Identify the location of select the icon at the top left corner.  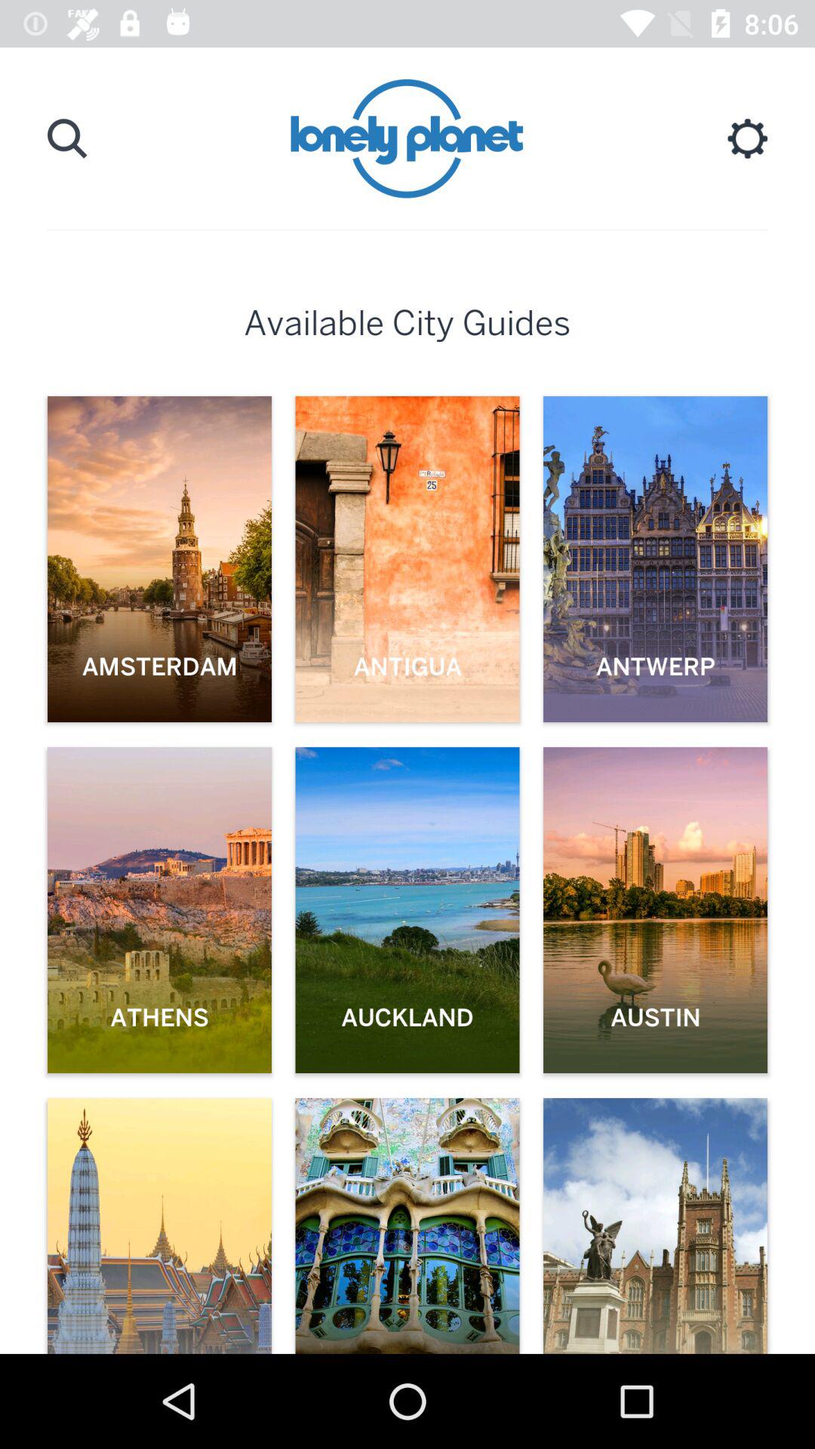
(66, 138).